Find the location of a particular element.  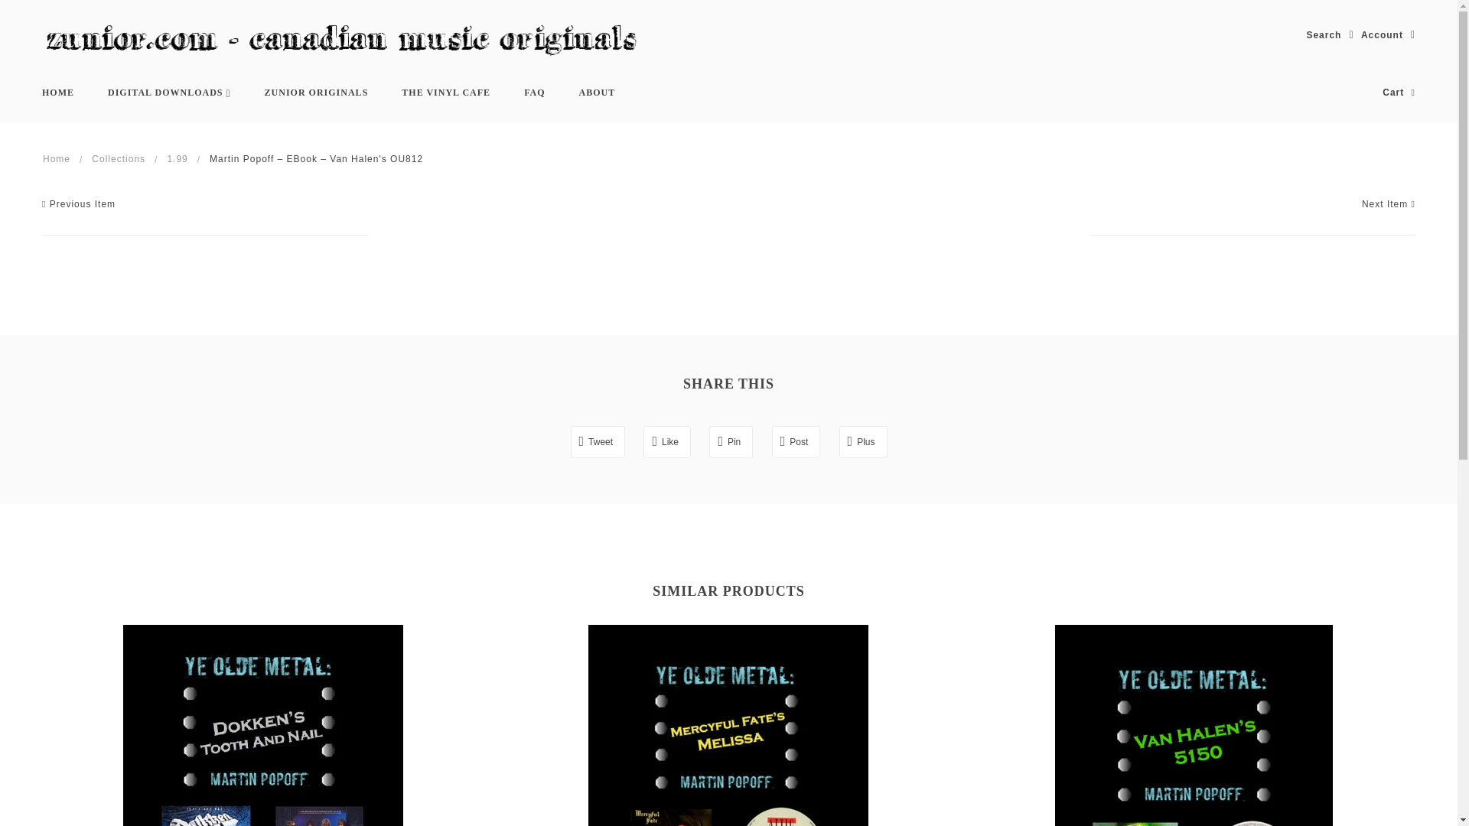

Cart is located at coordinates (1399, 93).